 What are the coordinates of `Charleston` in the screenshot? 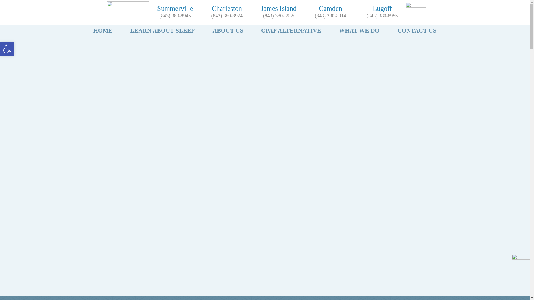 It's located at (227, 8).